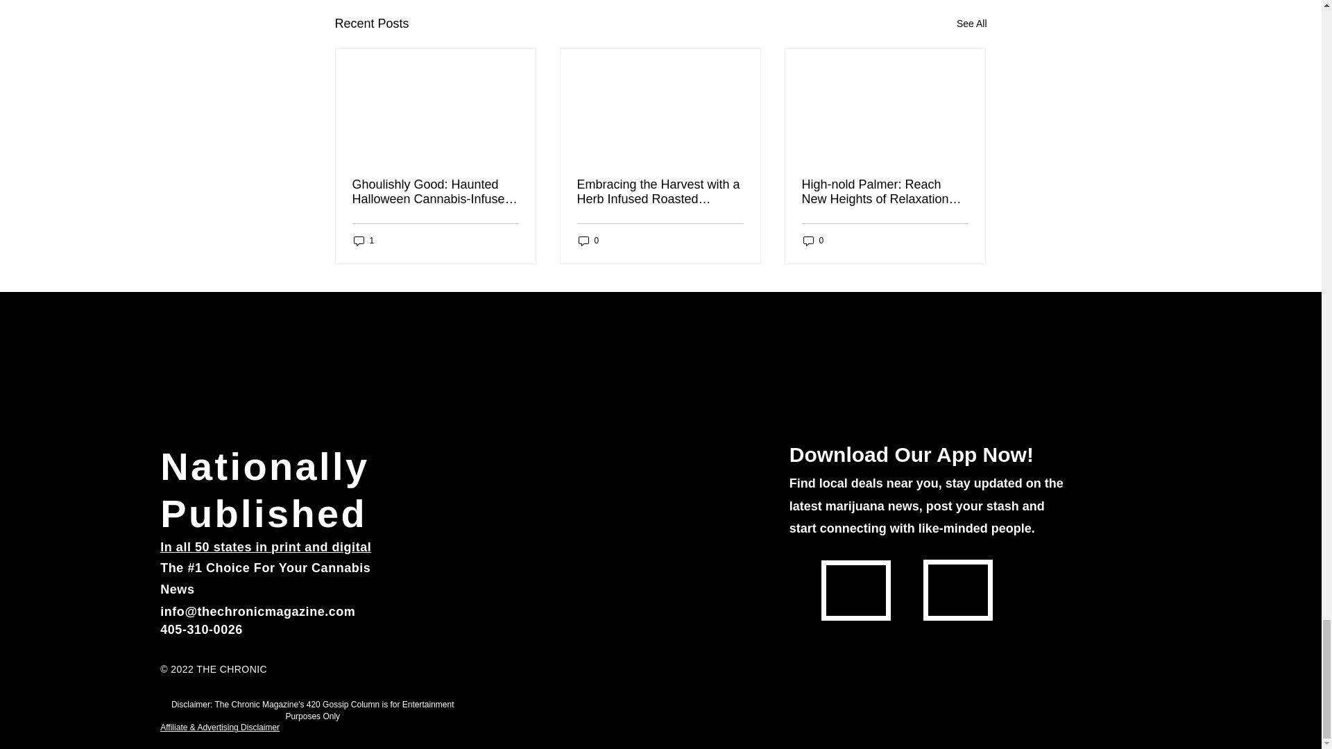 This screenshot has height=749, width=1332. Describe the element at coordinates (364, 241) in the screenshot. I see `1` at that location.